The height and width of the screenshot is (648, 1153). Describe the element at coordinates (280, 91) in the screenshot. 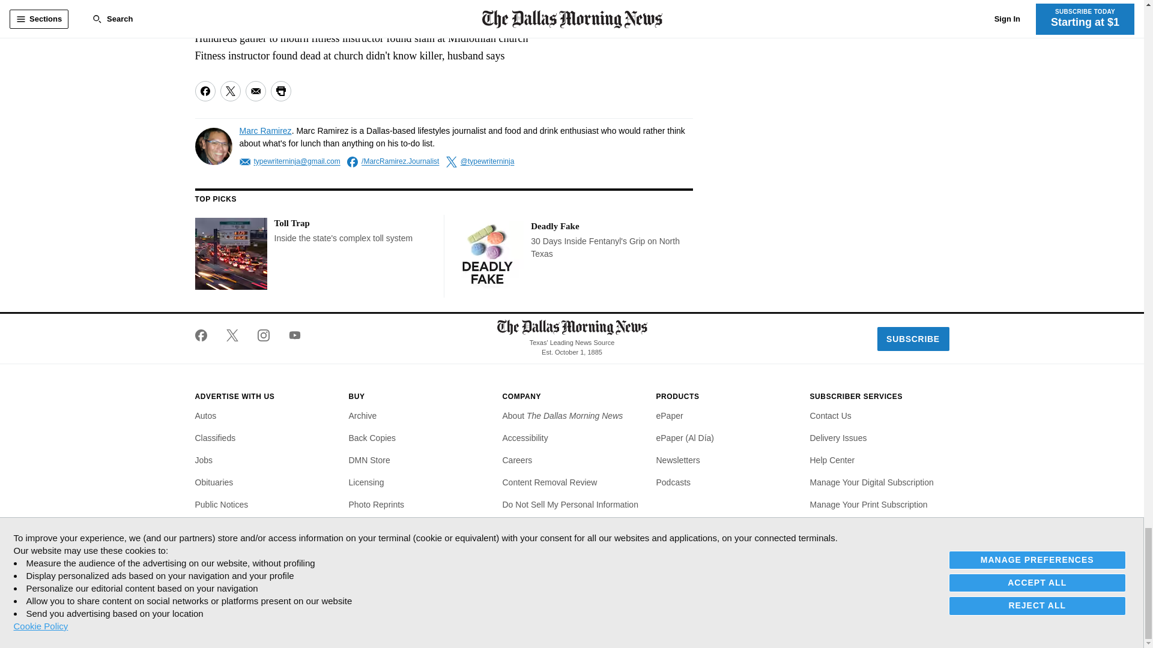

I see `Print` at that location.